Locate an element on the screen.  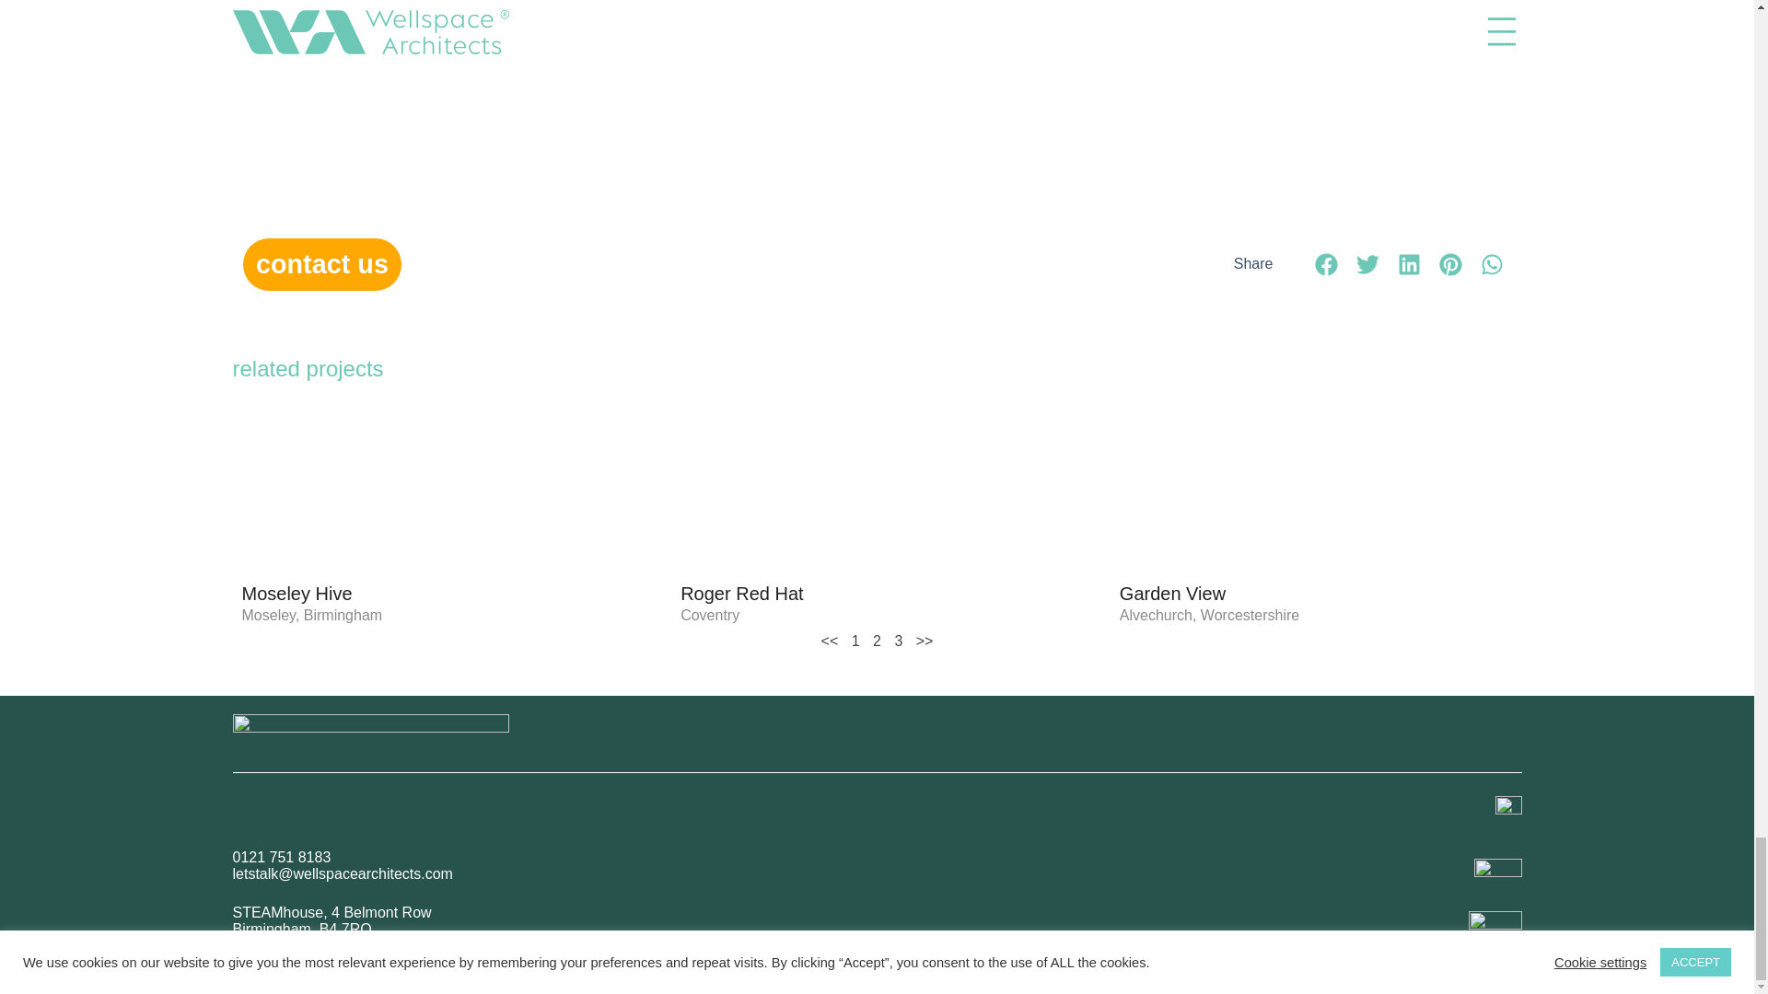
contact us is located at coordinates (321, 265).